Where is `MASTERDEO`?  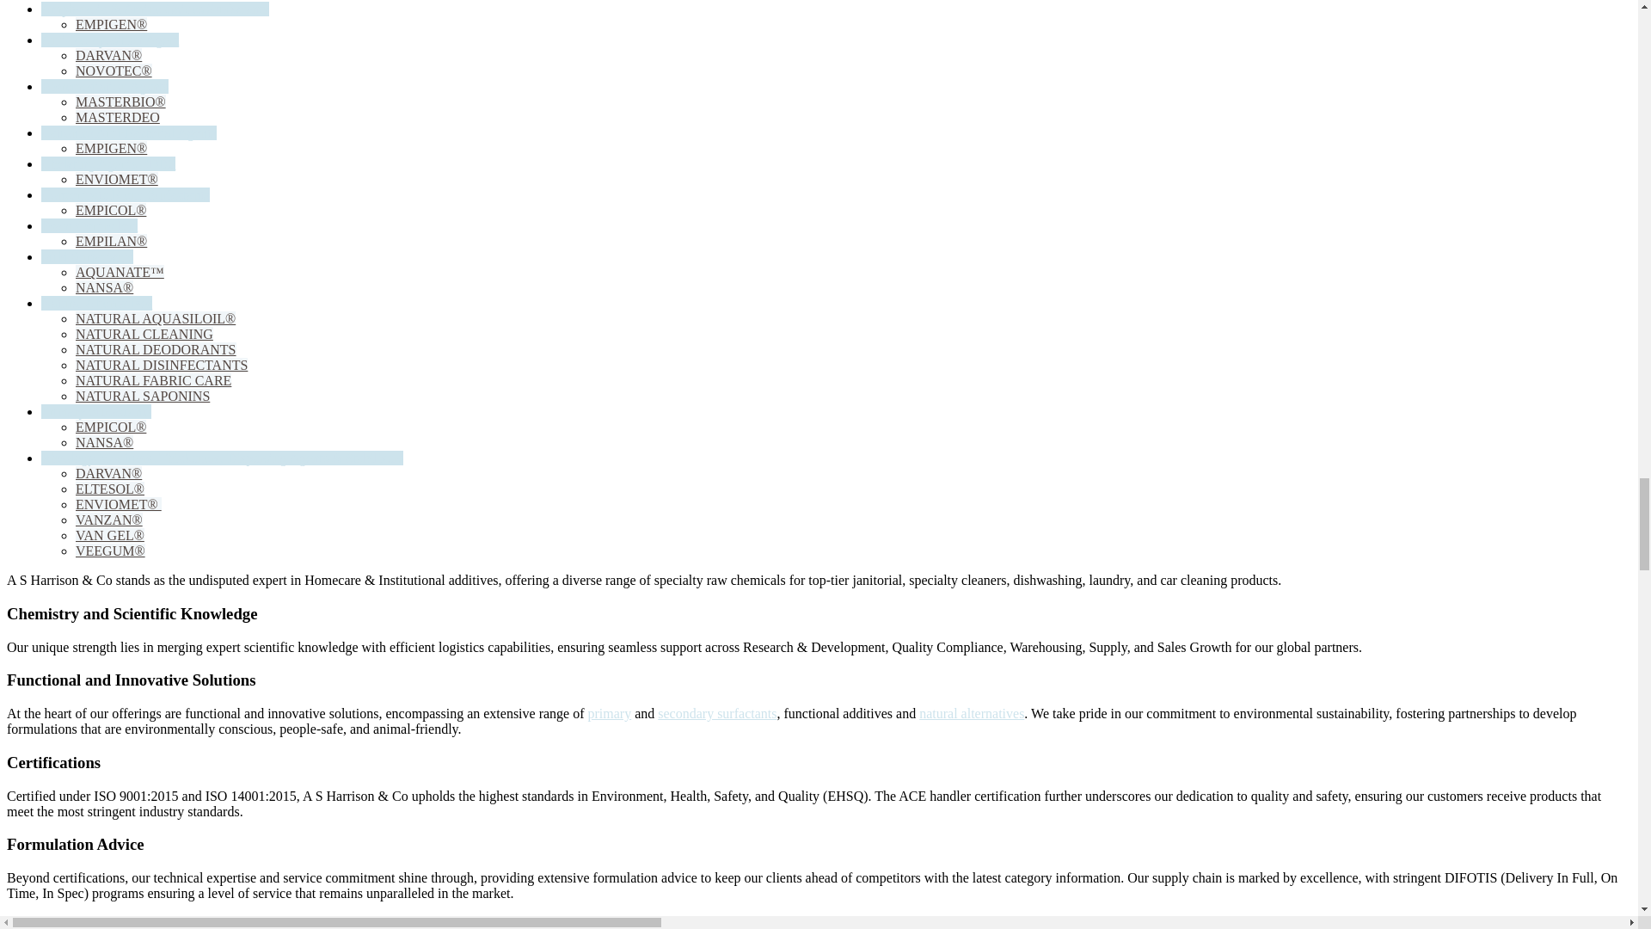 MASTERDEO is located at coordinates (118, 117).